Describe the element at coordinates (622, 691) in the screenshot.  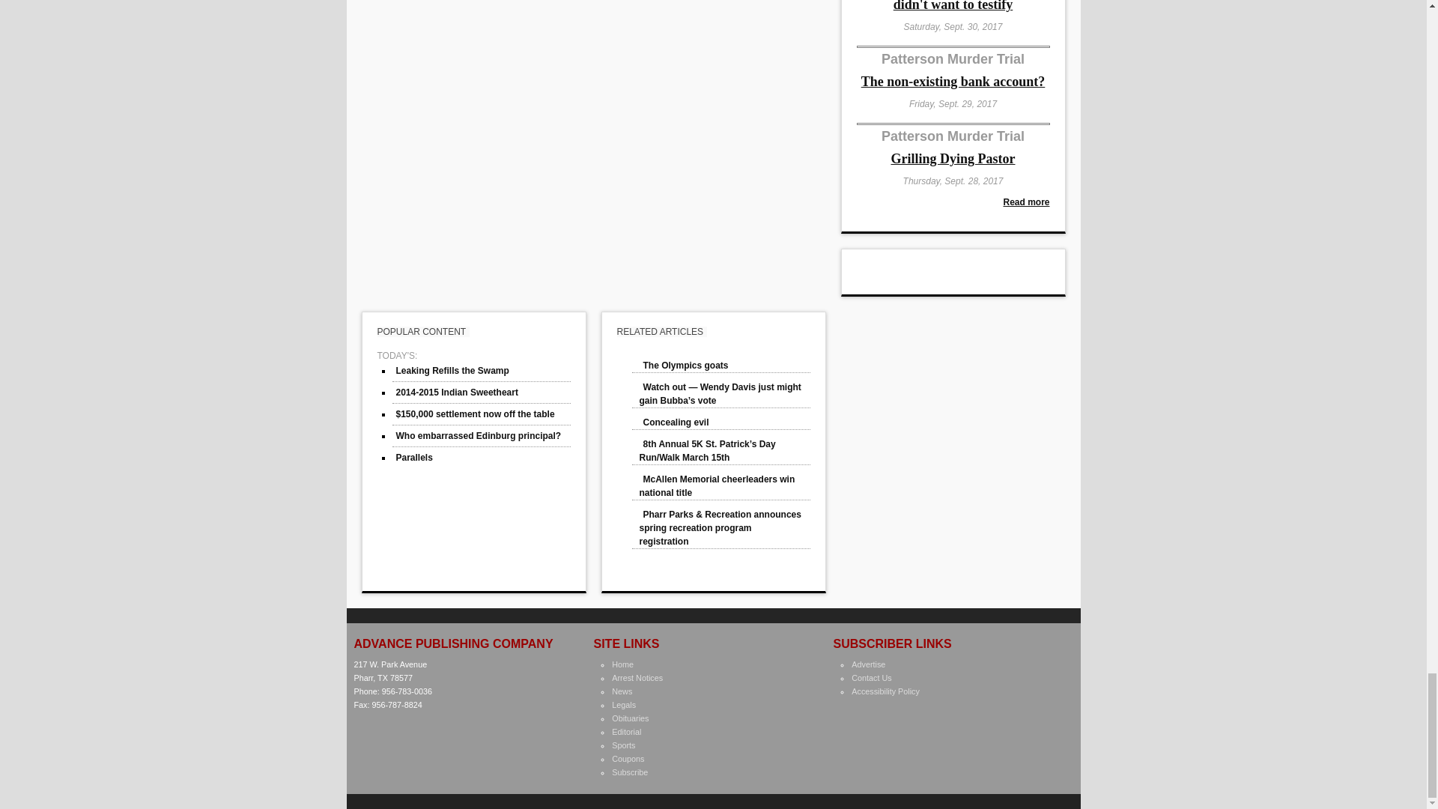
I see `News` at that location.